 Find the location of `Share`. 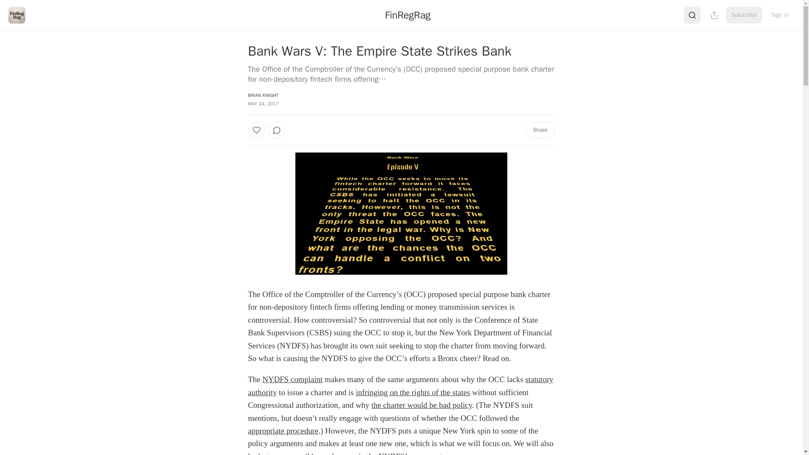

Share is located at coordinates (539, 130).